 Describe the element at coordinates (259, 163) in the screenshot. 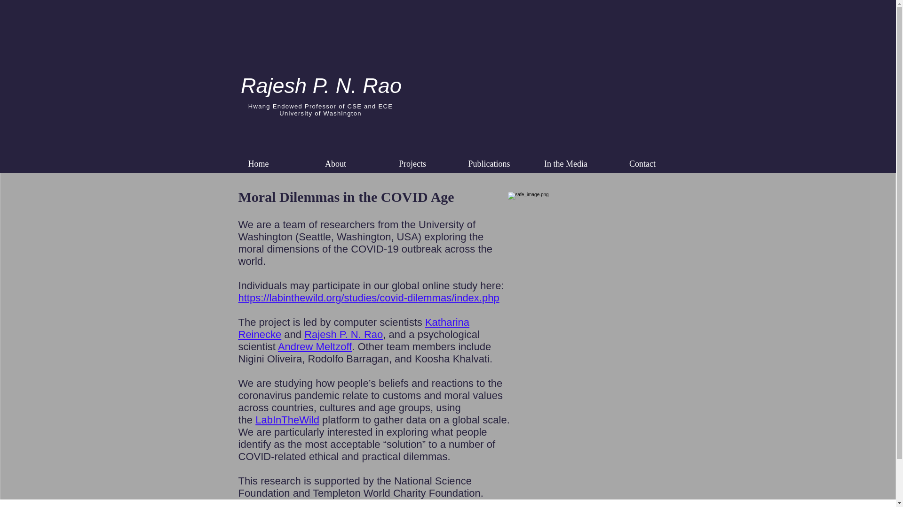

I see `Home` at that location.